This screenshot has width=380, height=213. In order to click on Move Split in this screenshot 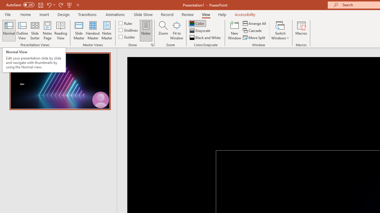, I will do `click(254, 37)`.